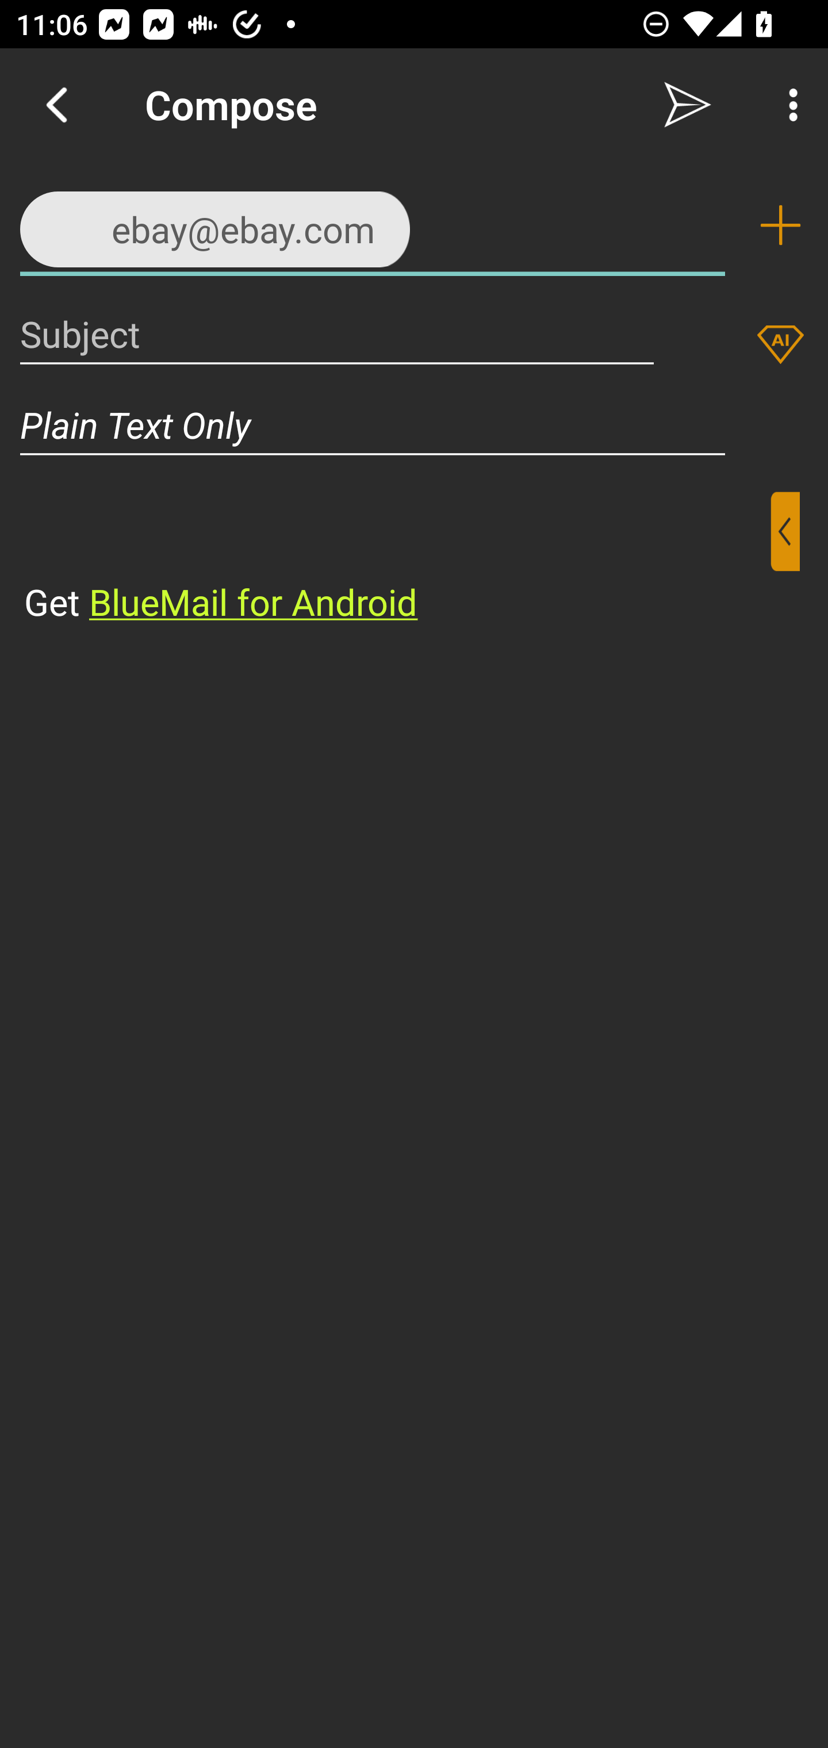 The height and width of the screenshot is (1748, 828). Describe the element at coordinates (414, 424) in the screenshot. I see `Plain Text Only` at that location.